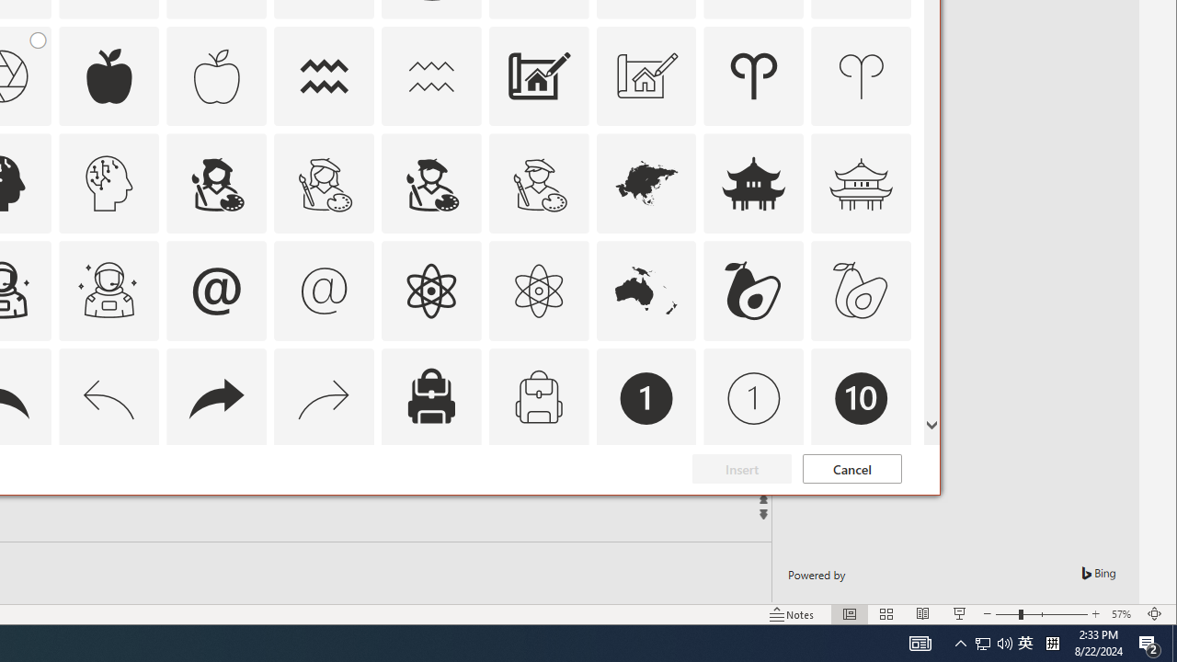 The image size is (1177, 662). I want to click on AutomationID: Icons_Aquarius, so click(325, 75).